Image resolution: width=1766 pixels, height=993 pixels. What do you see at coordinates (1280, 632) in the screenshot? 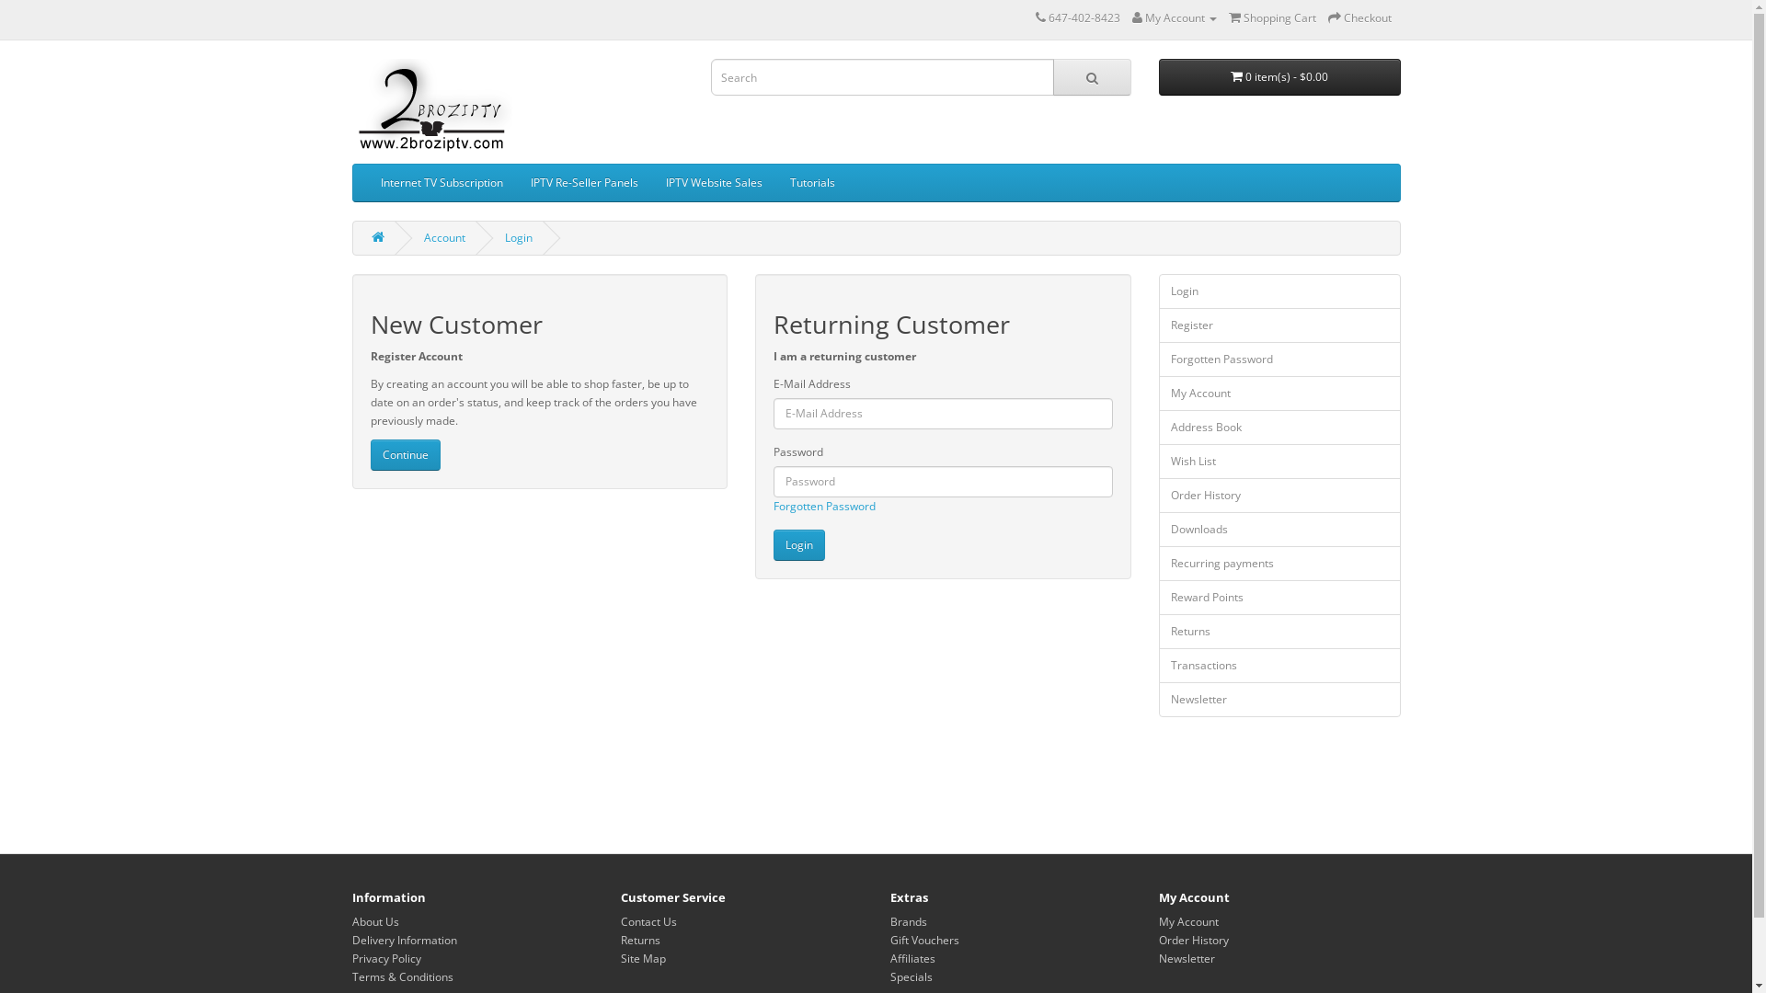
I see `Returns` at bounding box center [1280, 632].